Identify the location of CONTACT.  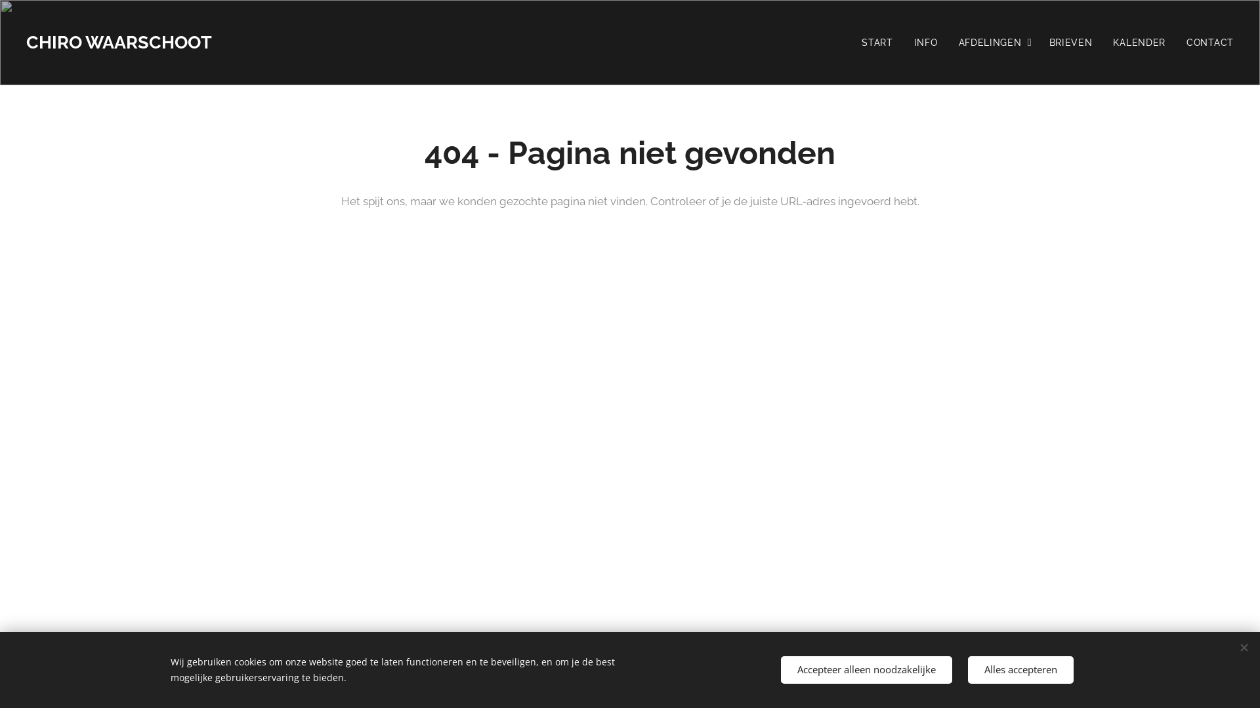
(1205, 43).